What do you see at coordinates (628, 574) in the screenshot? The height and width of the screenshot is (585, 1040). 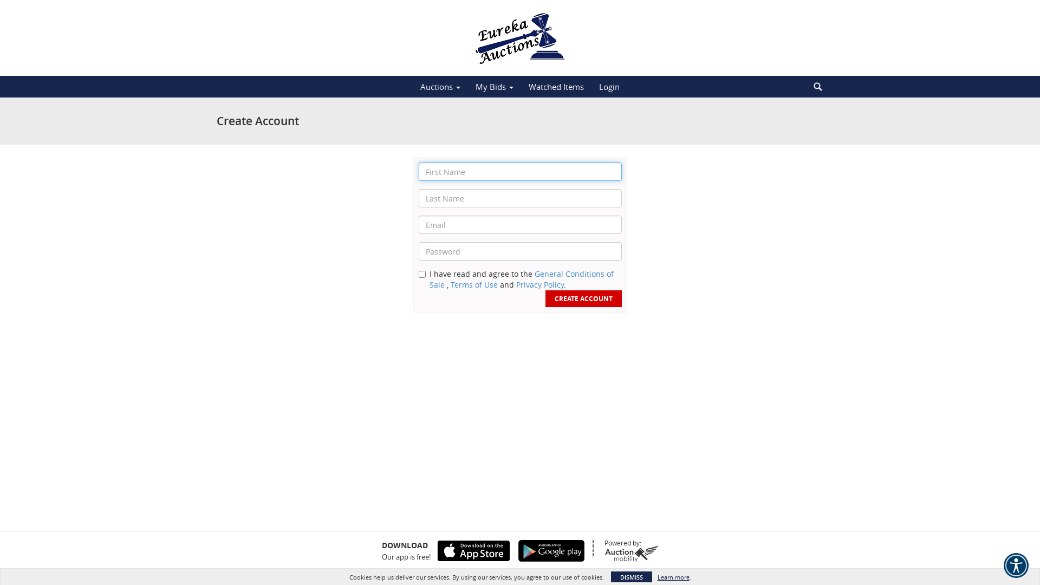 I see `Terms and Conditions` at bounding box center [628, 574].